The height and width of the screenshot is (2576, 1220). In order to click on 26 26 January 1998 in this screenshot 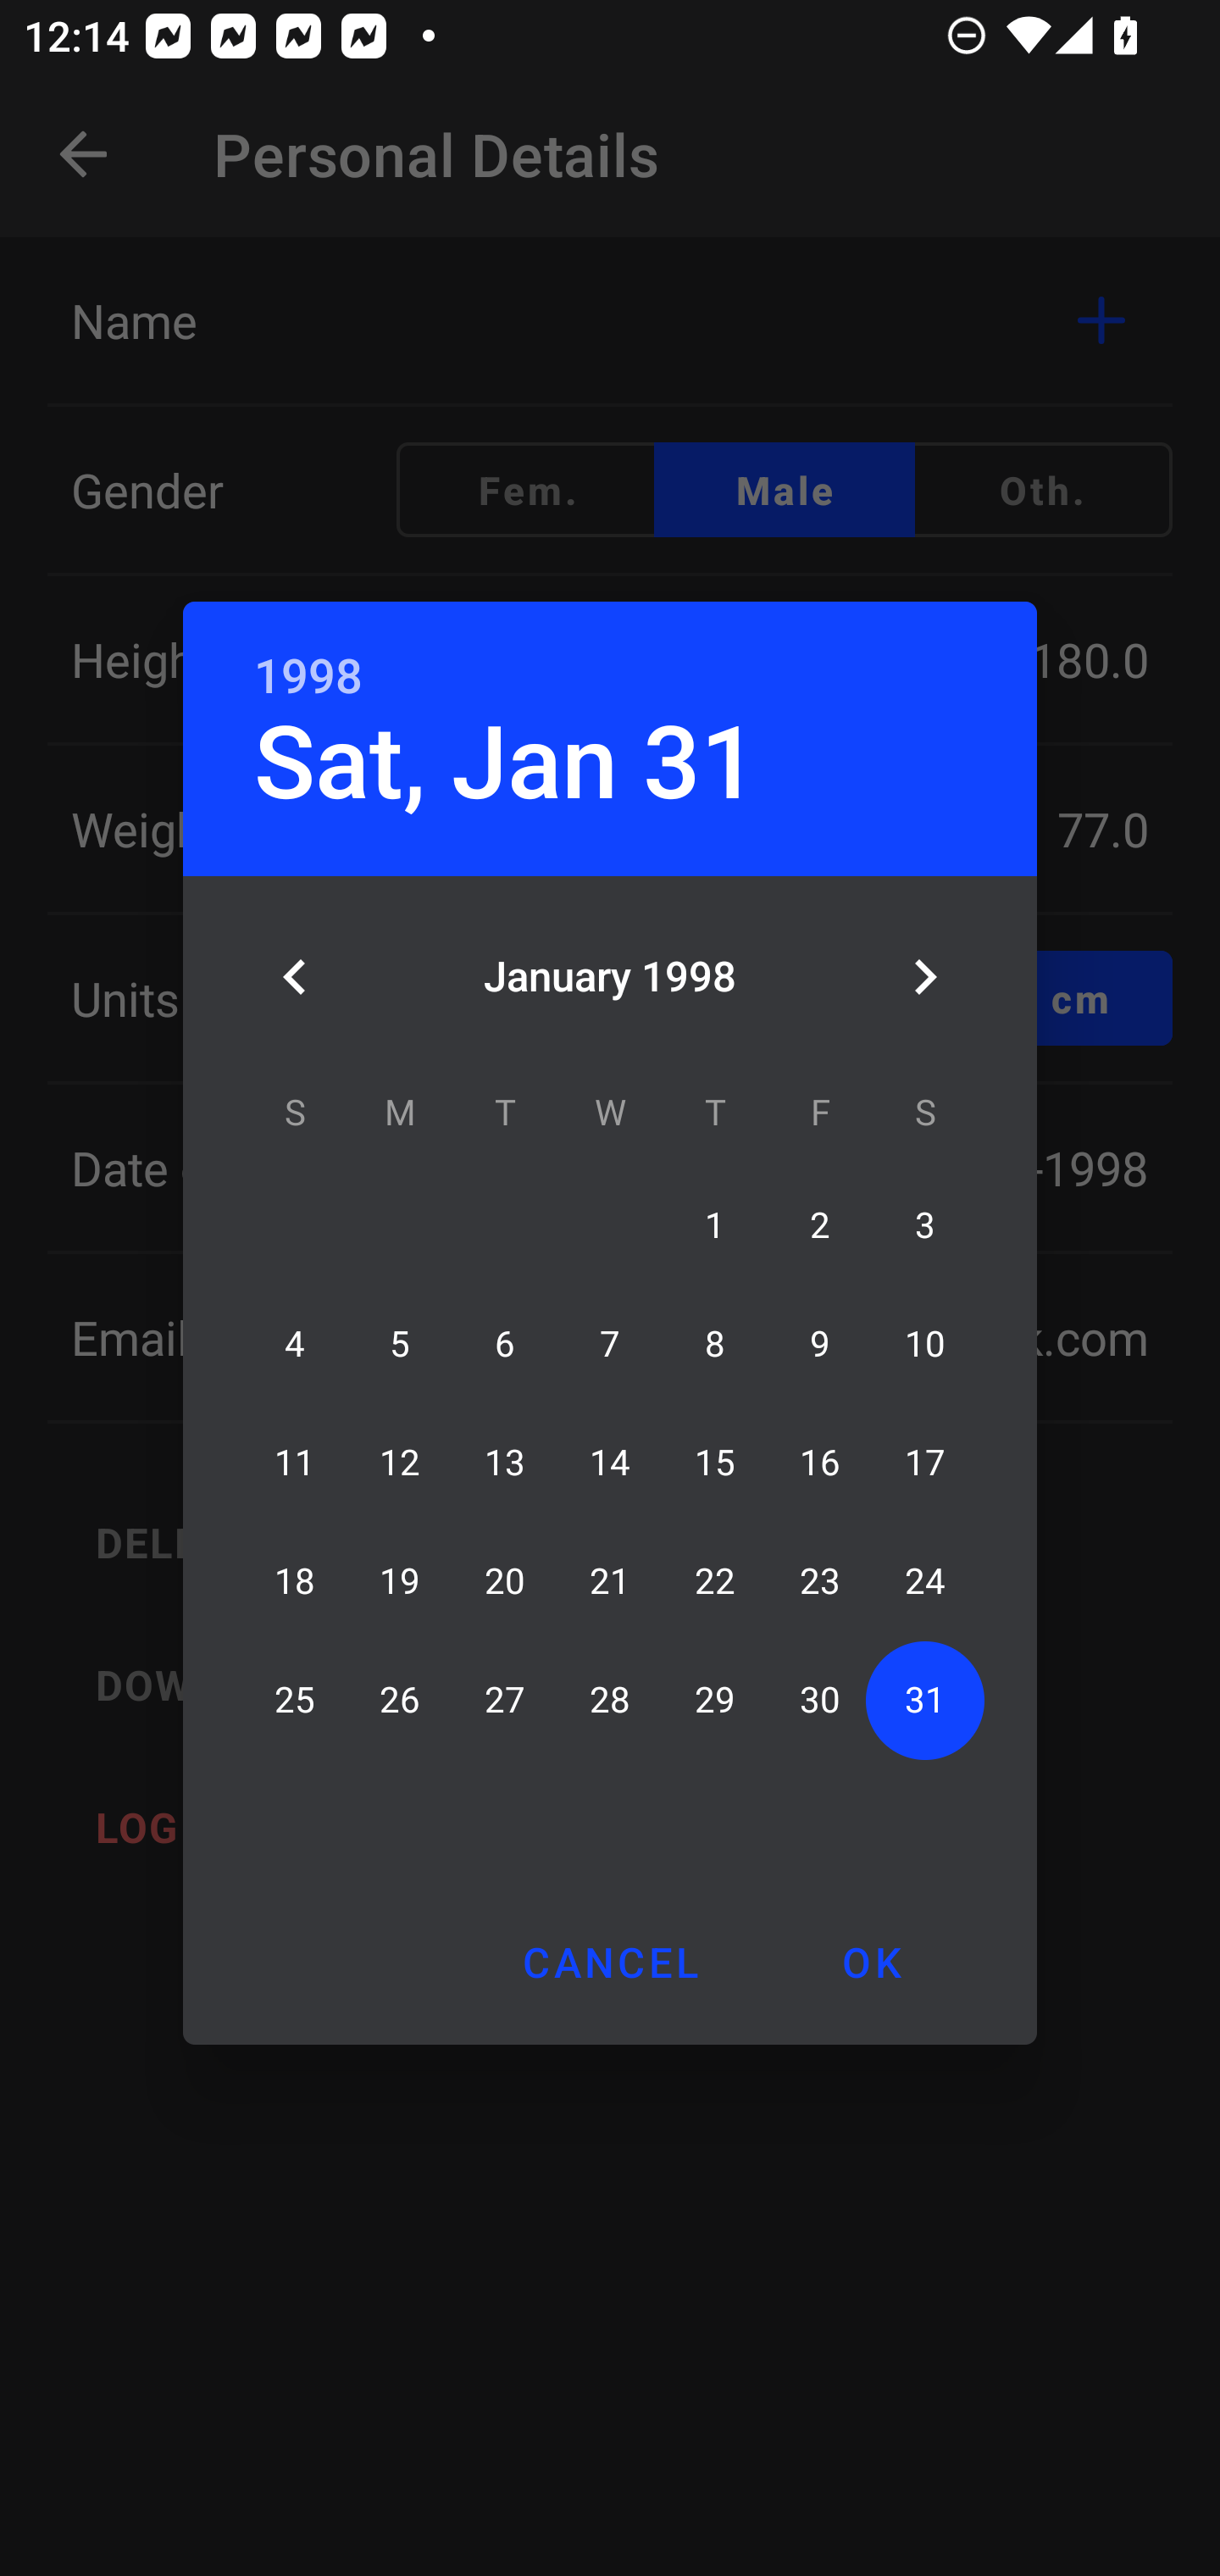, I will do `click(400, 1700)`.